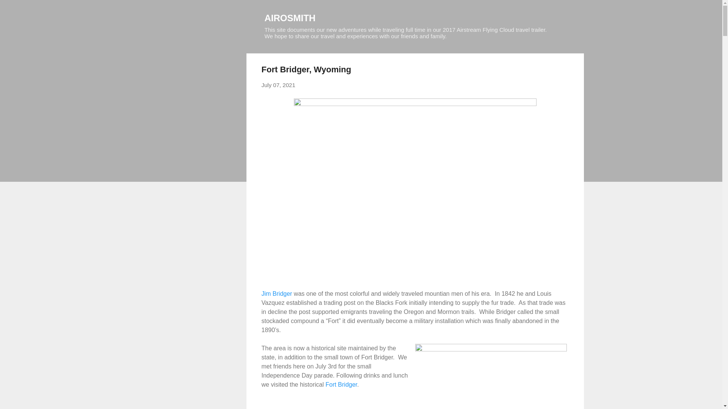 Image resolution: width=728 pixels, height=409 pixels. I want to click on AIROSMITH, so click(290, 17).